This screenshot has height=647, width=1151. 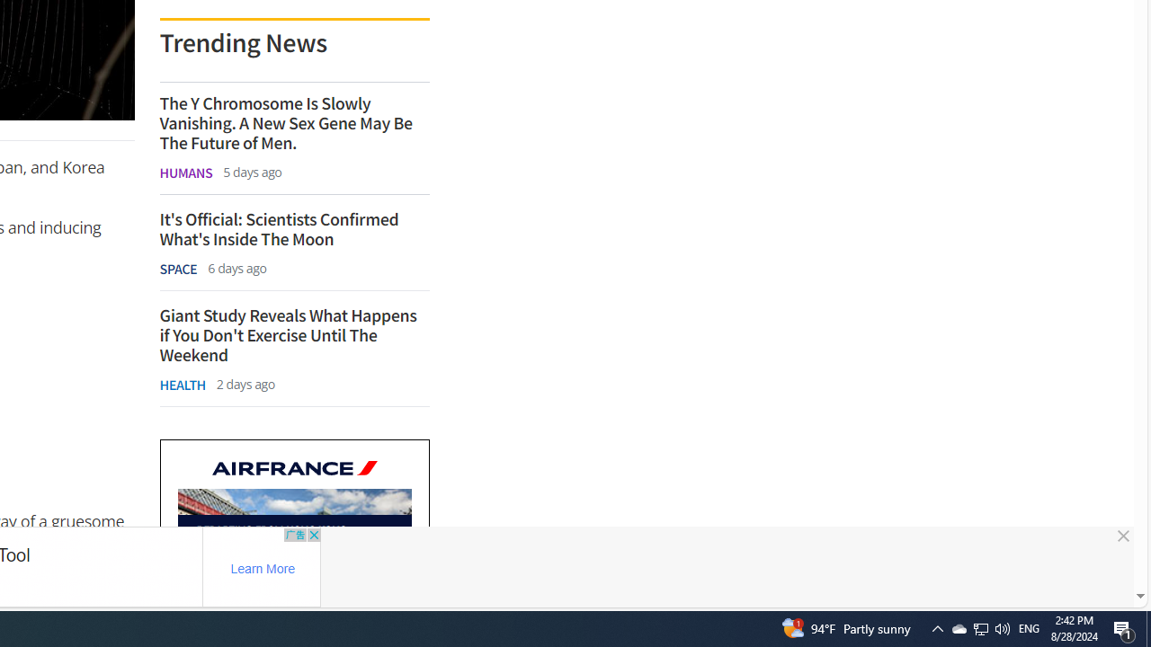 I want to click on HEALTH, so click(x=182, y=385).